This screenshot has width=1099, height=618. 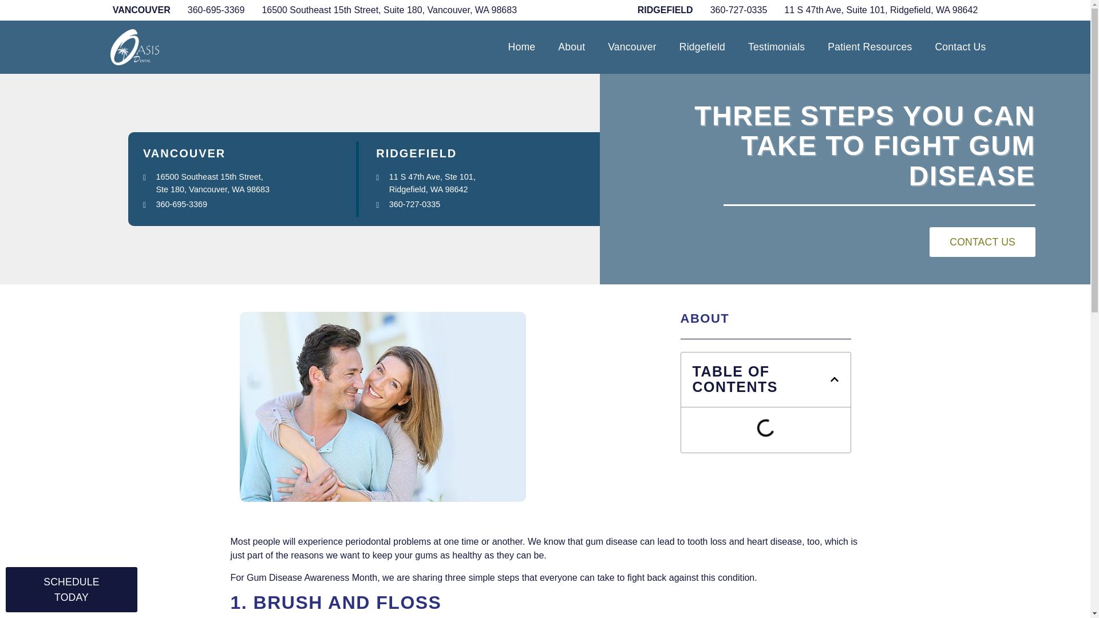 What do you see at coordinates (141, 10) in the screenshot?
I see `VANCOUVER` at bounding box center [141, 10].